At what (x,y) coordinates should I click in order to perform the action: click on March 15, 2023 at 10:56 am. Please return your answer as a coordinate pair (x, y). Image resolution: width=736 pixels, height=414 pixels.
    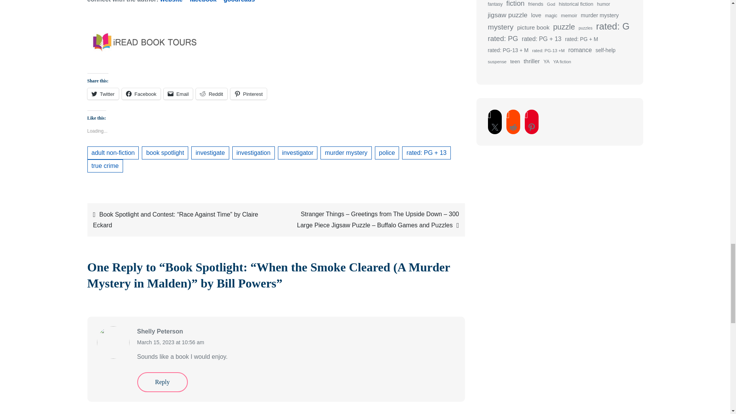
    Looking at the image, I should click on (171, 342).